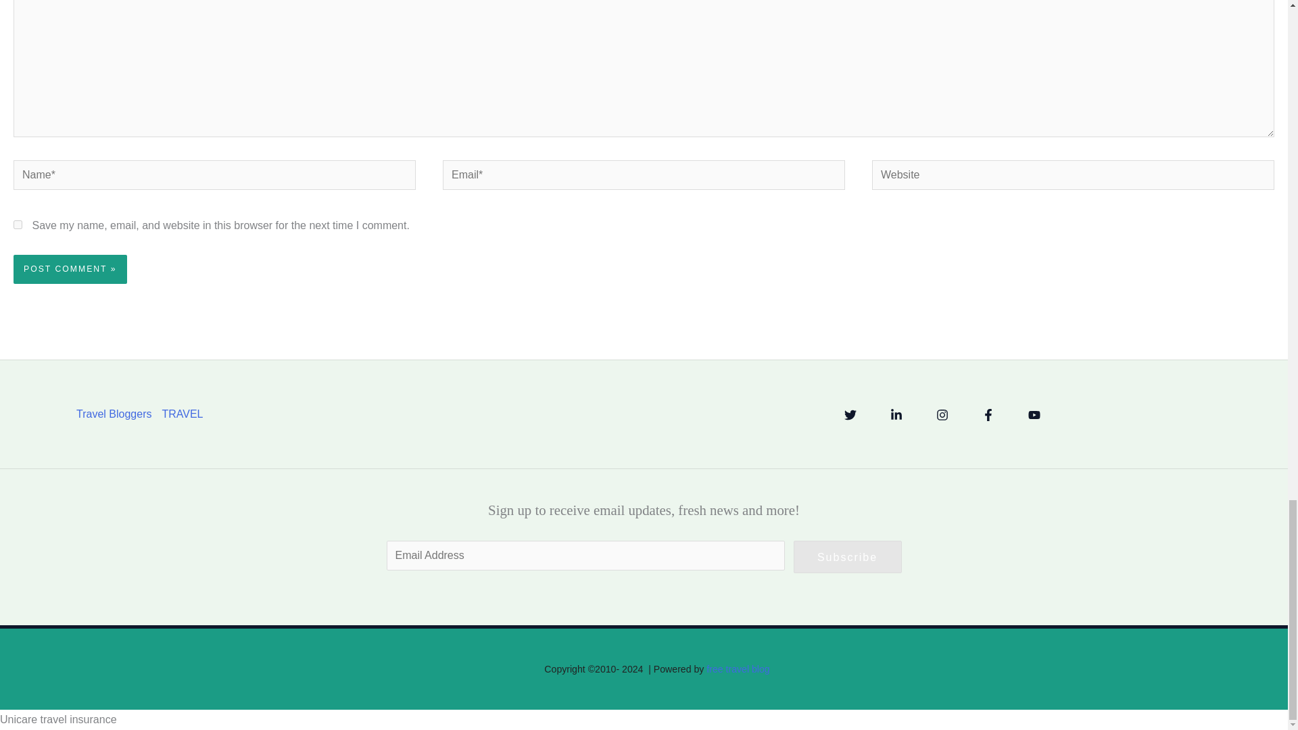 This screenshot has width=1298, height=730. What do you see at coordinates (18, 224) in the screenshot?
I see `yes` at bounding box center [18, 224].